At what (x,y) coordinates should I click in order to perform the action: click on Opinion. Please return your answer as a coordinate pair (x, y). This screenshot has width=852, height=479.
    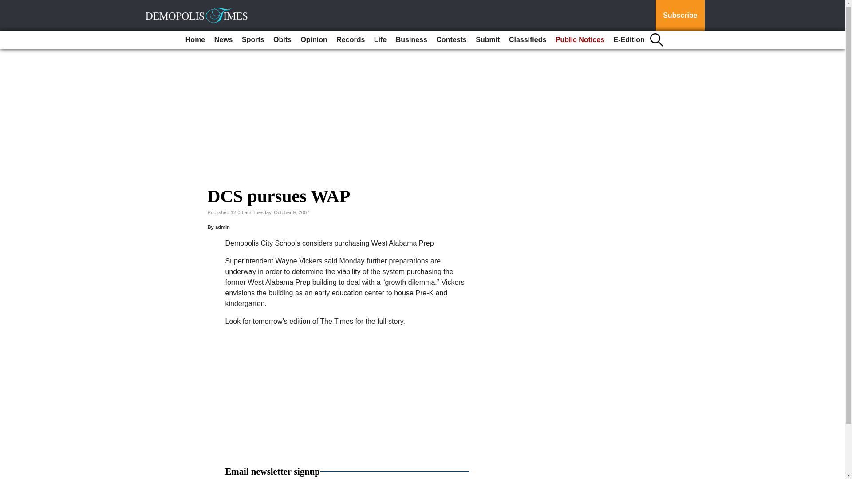
    Looking at the image, I should click on (313, 40).